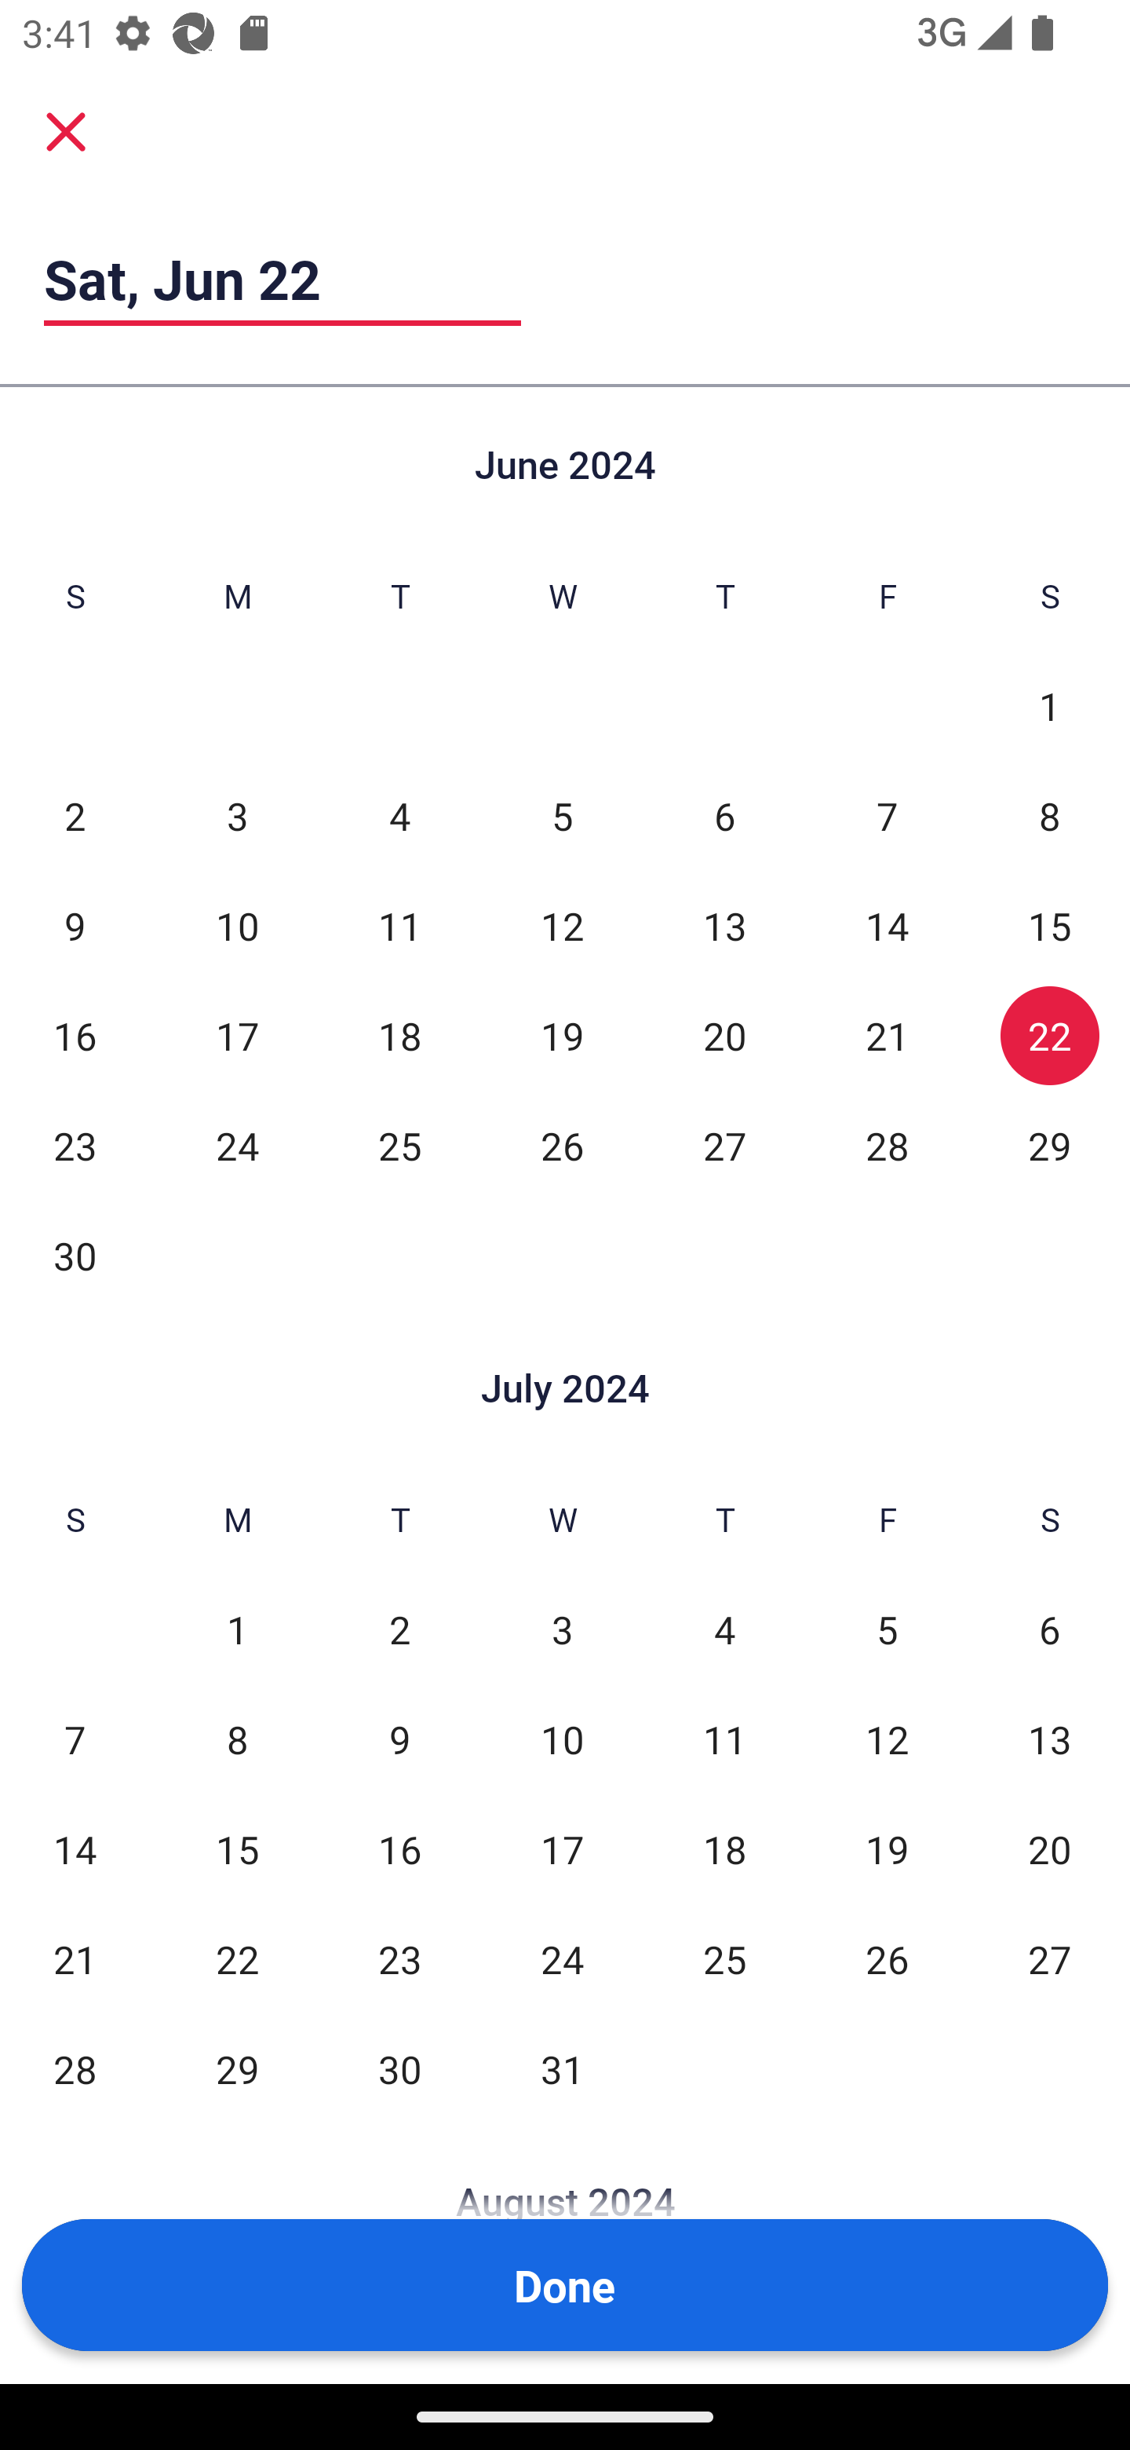  What do you see at coordinates (400, 2068) in the screenshot?
I see `30 Tue, Jul 30, Not Selected` at bounding box center [400, 2068].